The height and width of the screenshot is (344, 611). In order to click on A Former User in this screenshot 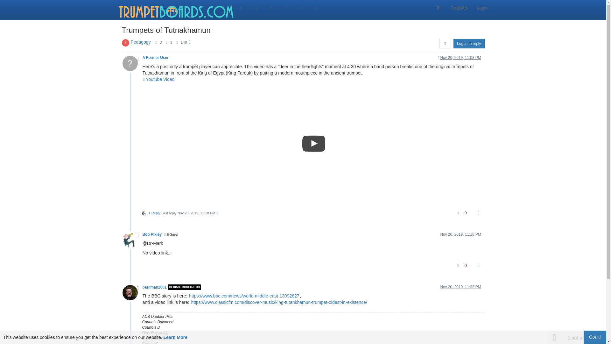, I will do `click(155, 57)`.